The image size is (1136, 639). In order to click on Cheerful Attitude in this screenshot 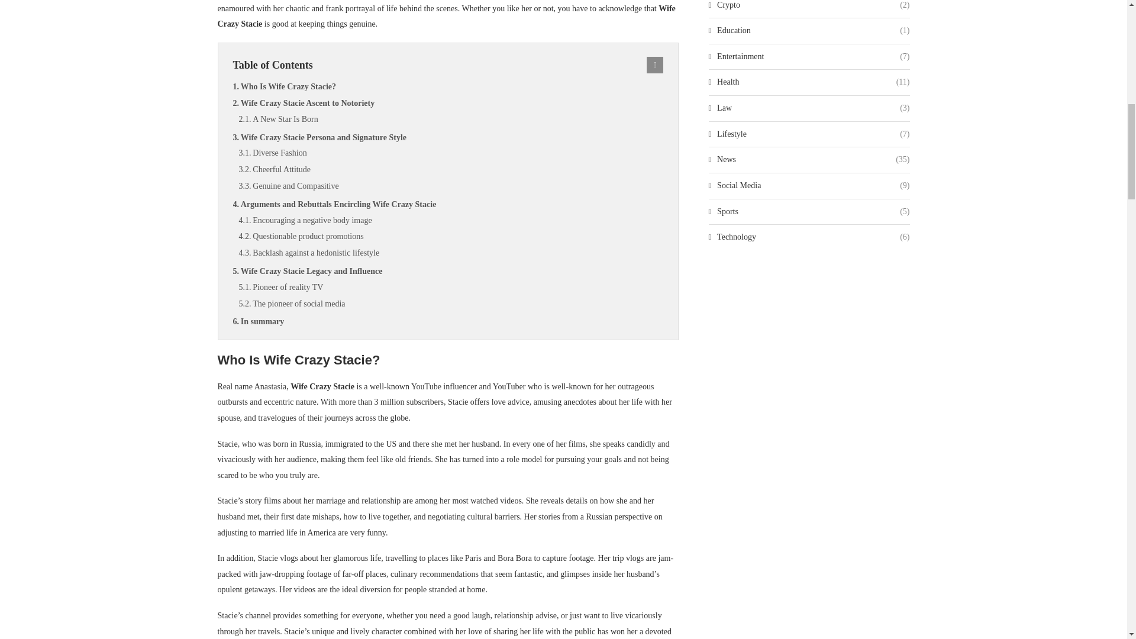, I will do `click(451, 170)`.